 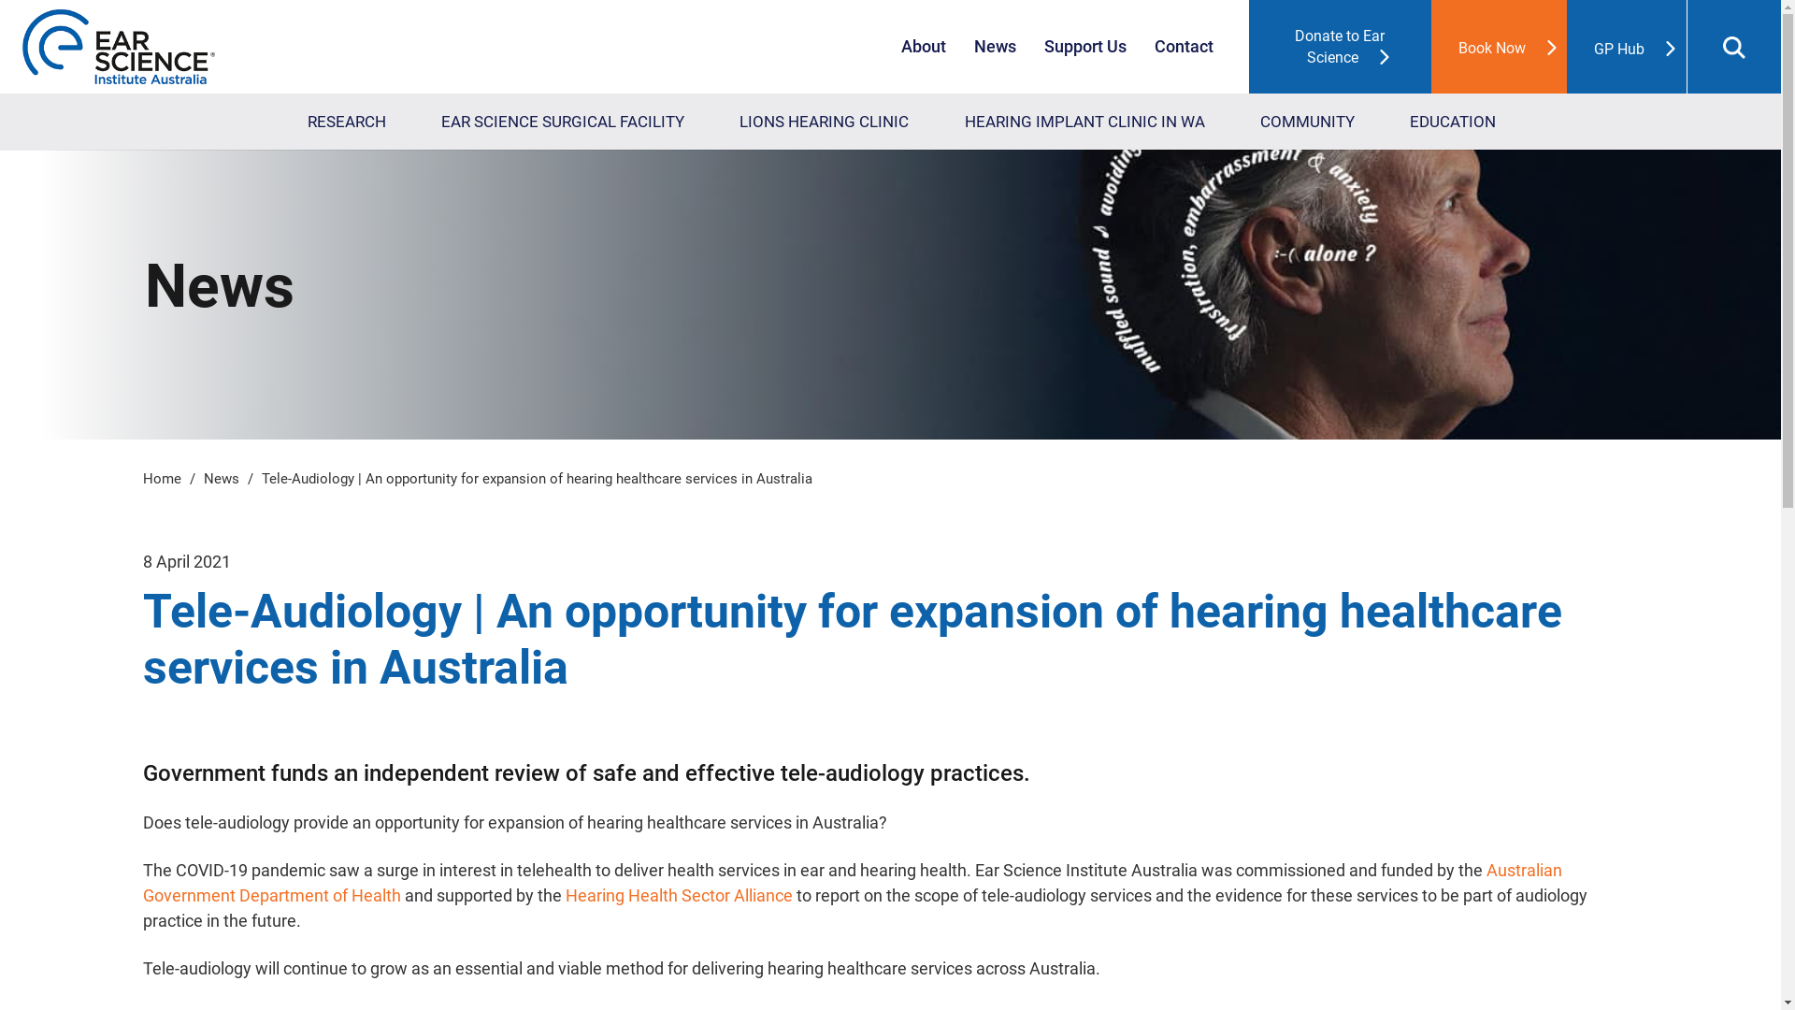 What do you see at coordinates (1085, 47) in the screenshot?
I see `Support Us` at bounding box center [1085, 47].